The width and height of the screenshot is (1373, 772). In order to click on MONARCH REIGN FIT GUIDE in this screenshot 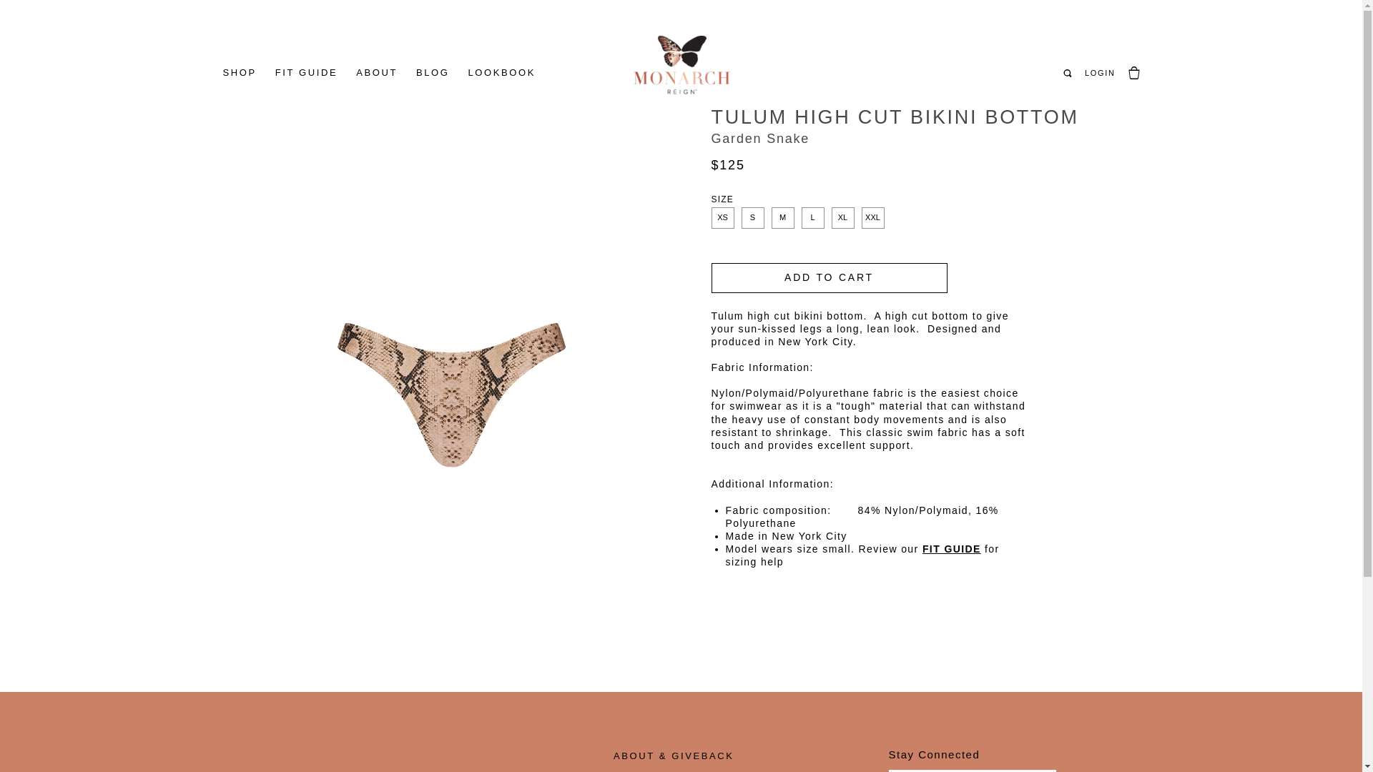, I will do `click(952, 549)`.